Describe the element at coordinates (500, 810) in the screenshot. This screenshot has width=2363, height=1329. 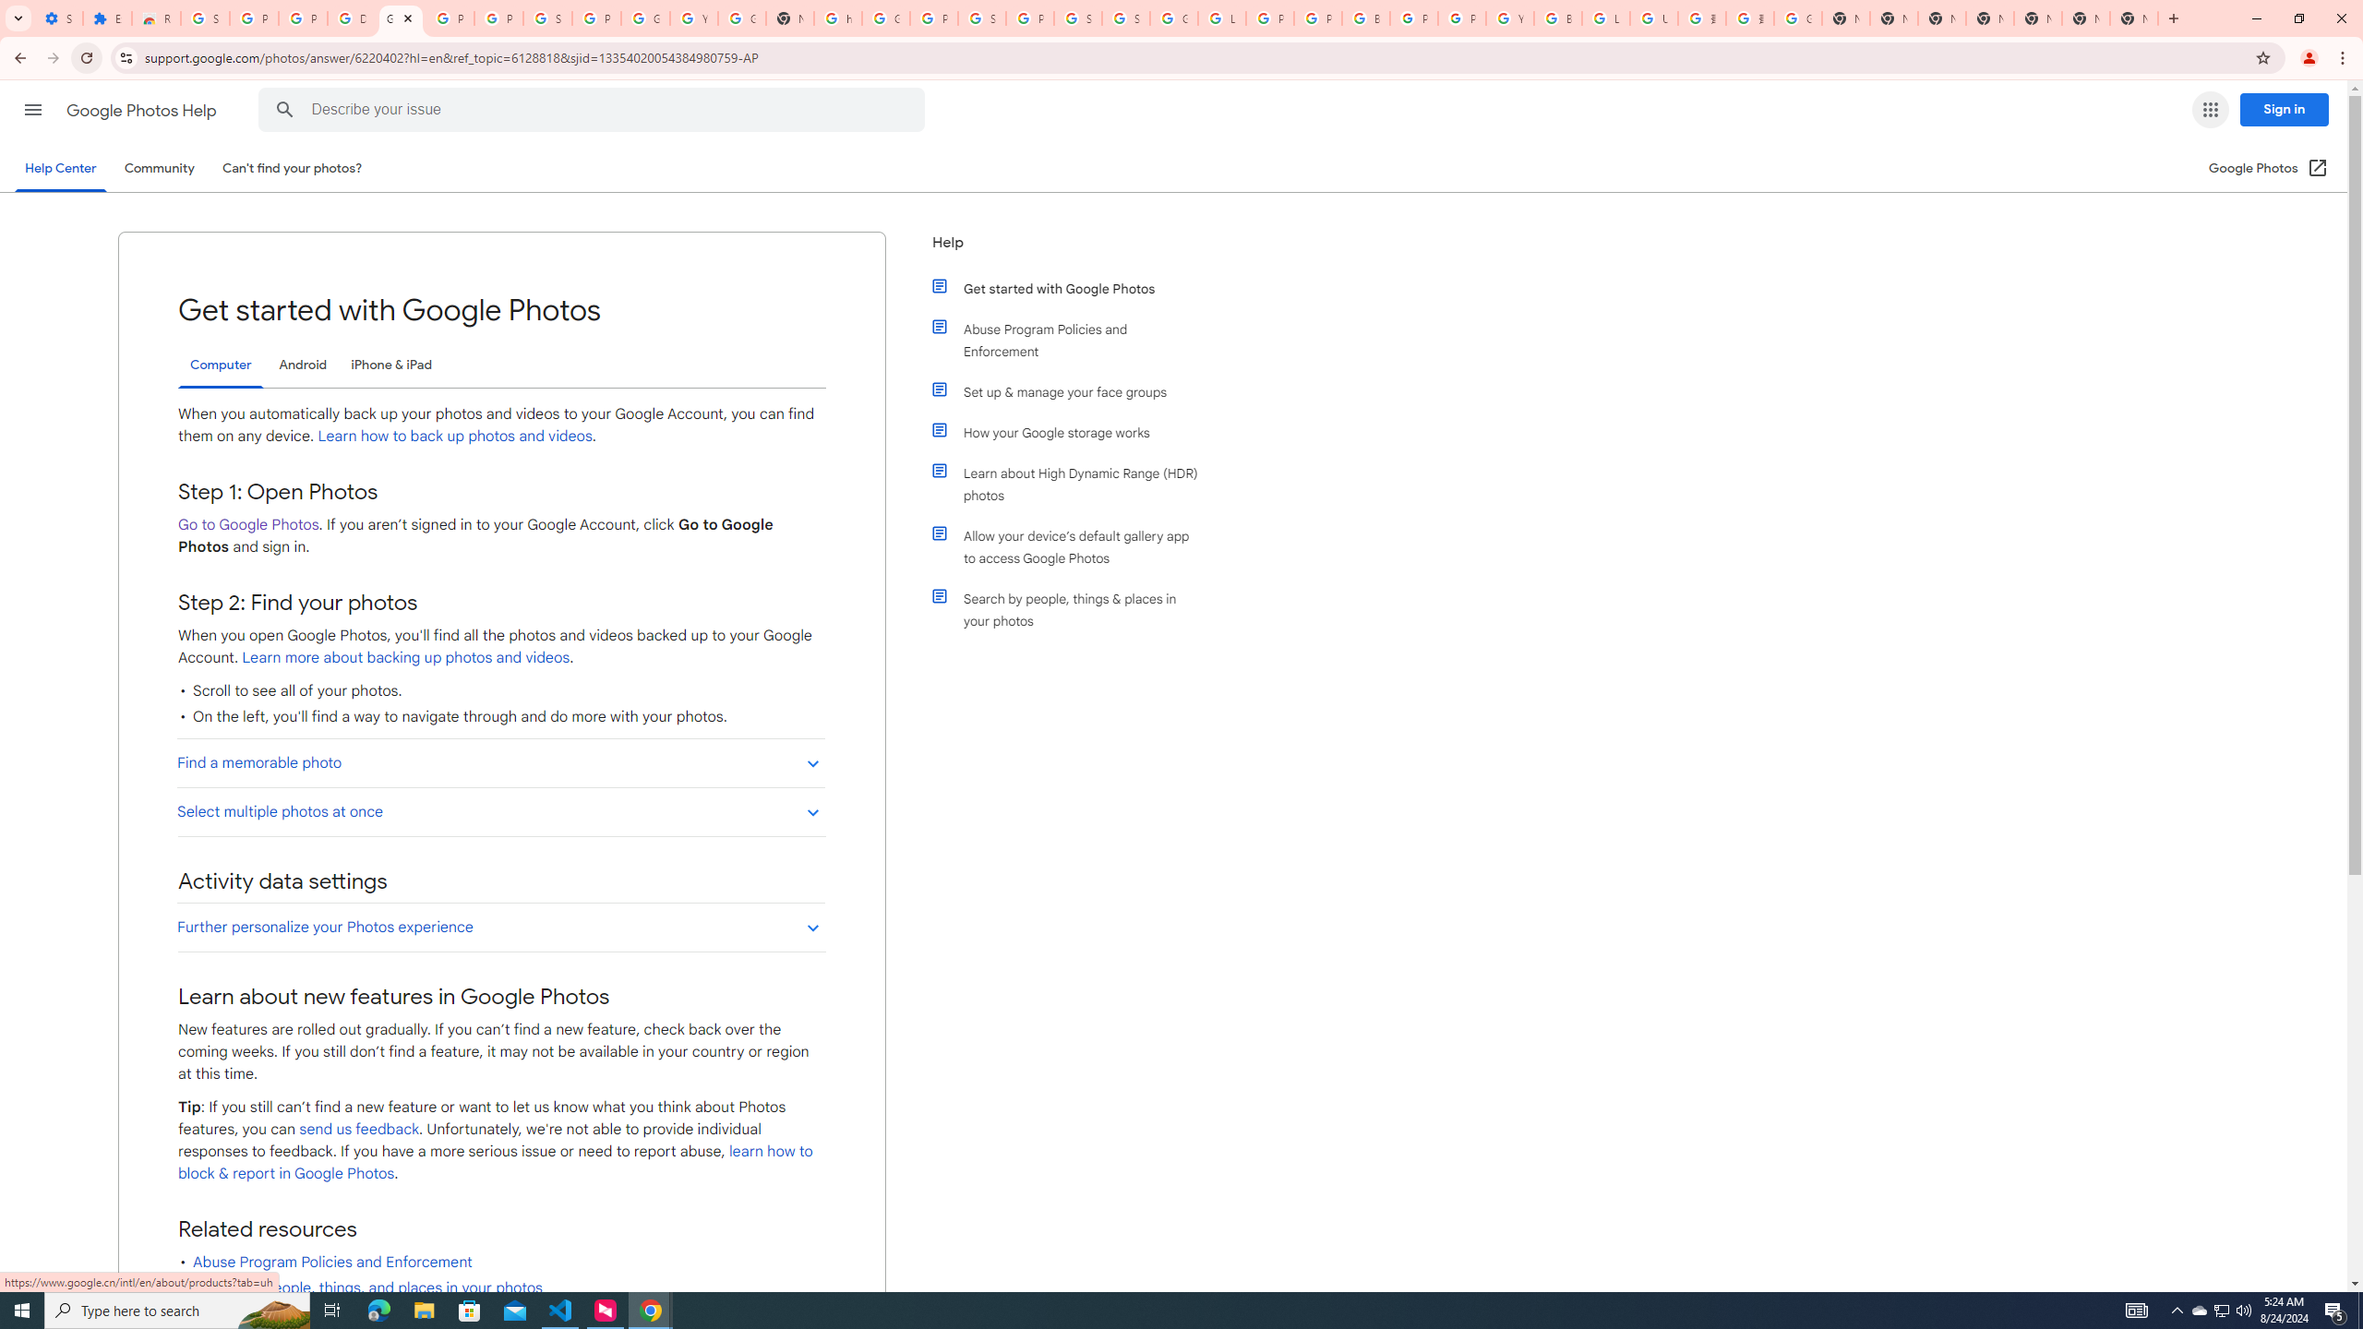
I see `Select multiple photos at once` at that location.